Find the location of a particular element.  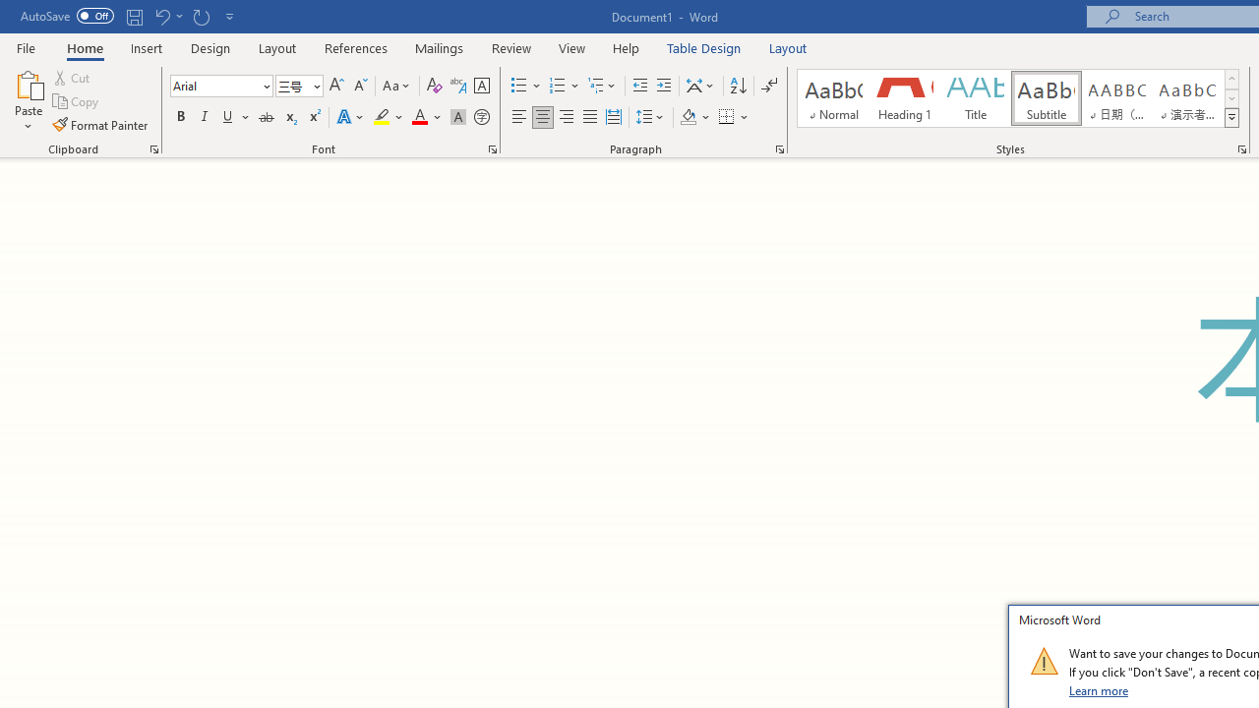

Styles is located at coordinates (1231, 118).